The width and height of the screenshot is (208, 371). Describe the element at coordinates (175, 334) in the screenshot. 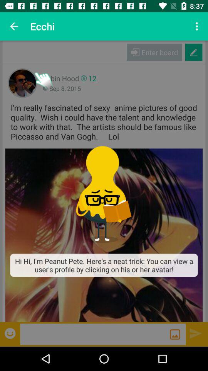

I see `add image` at that location.